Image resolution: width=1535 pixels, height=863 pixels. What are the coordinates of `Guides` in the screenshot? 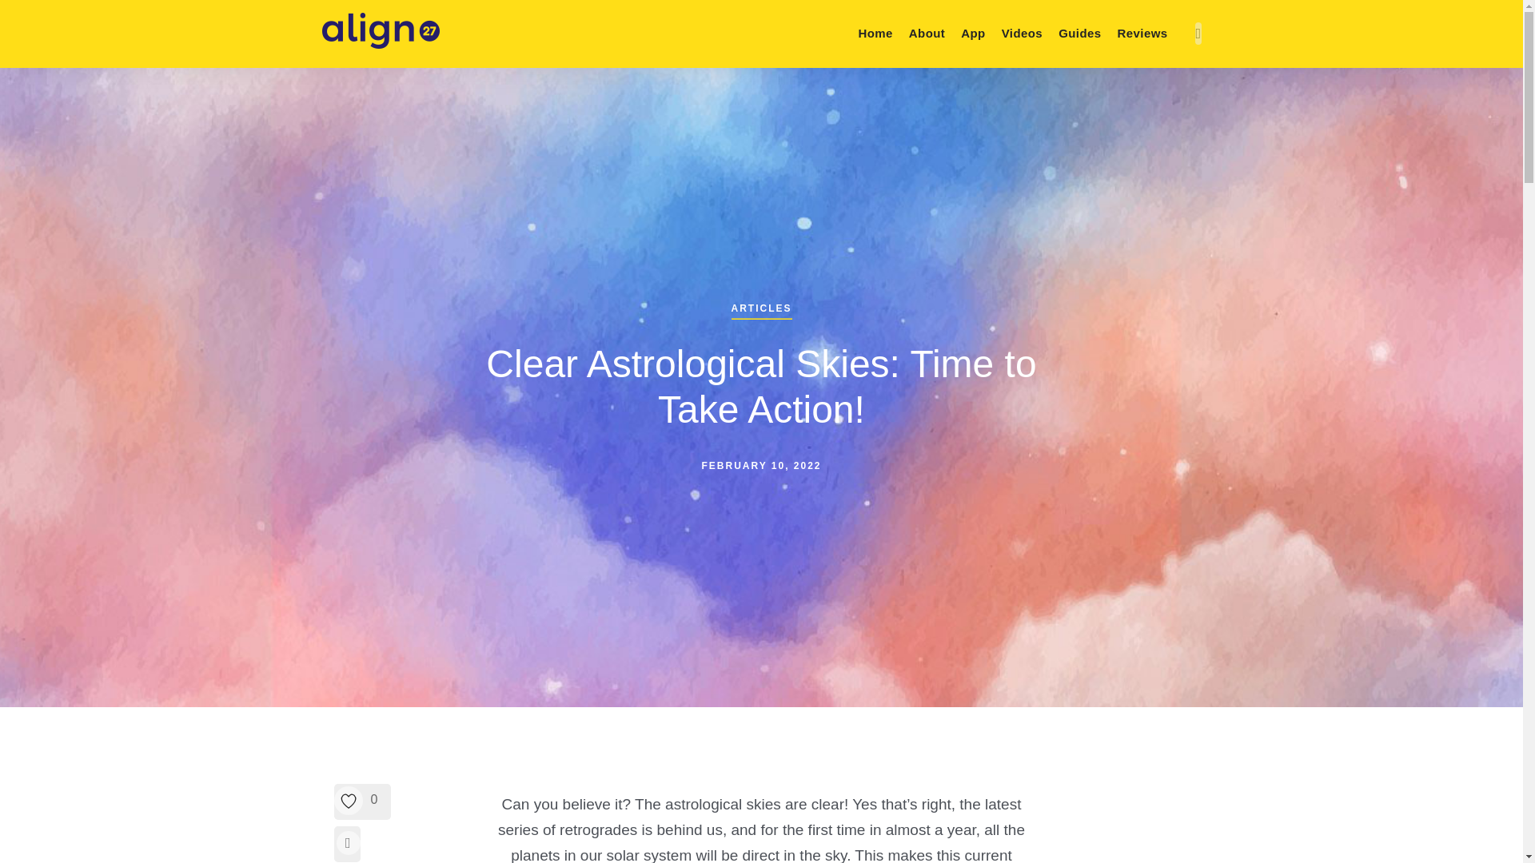 It's located at (1079, 33).